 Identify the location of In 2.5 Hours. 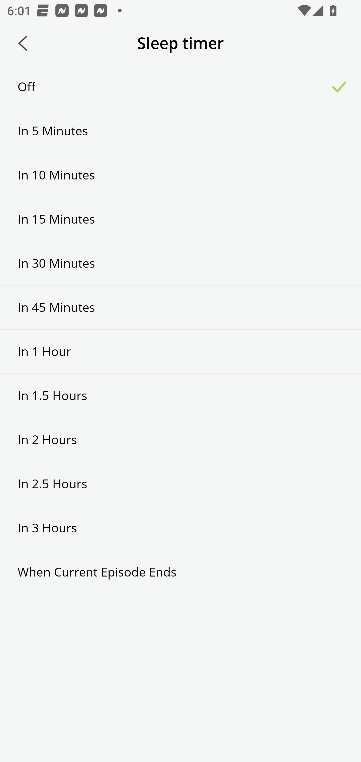
(180, 484).